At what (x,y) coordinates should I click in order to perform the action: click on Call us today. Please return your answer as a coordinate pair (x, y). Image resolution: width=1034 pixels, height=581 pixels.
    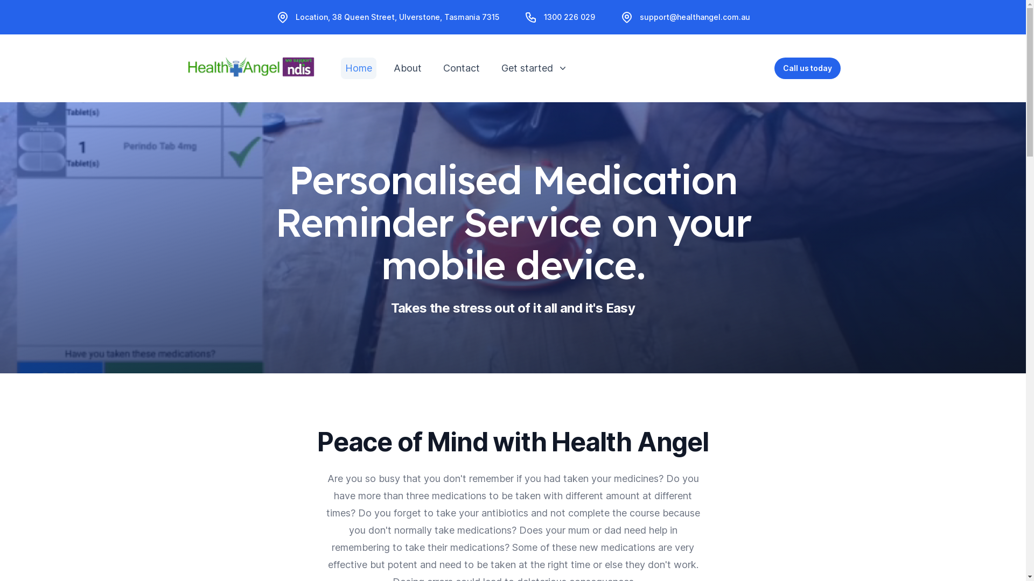
    Looking at the image, I should click on (808, 68).